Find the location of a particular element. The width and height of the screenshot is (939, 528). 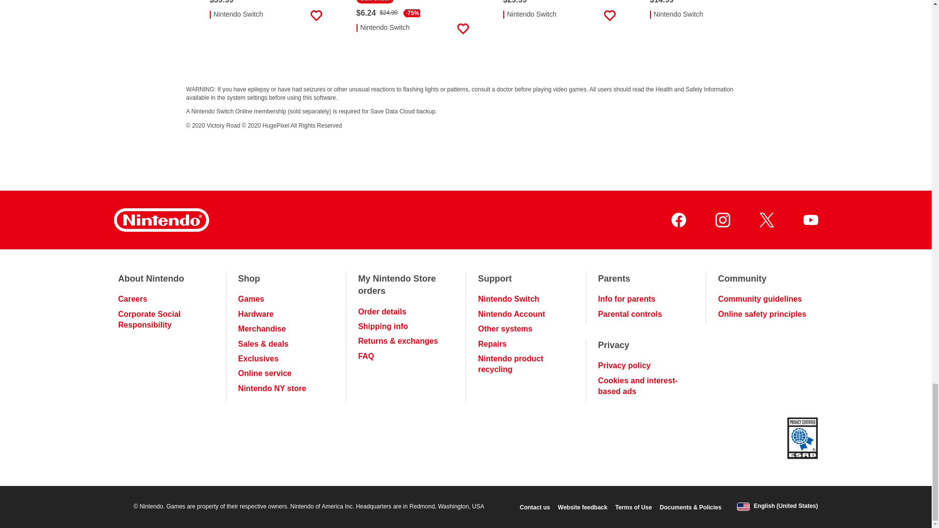

Nintendo on Facebook is located at coordinates (678, 220).